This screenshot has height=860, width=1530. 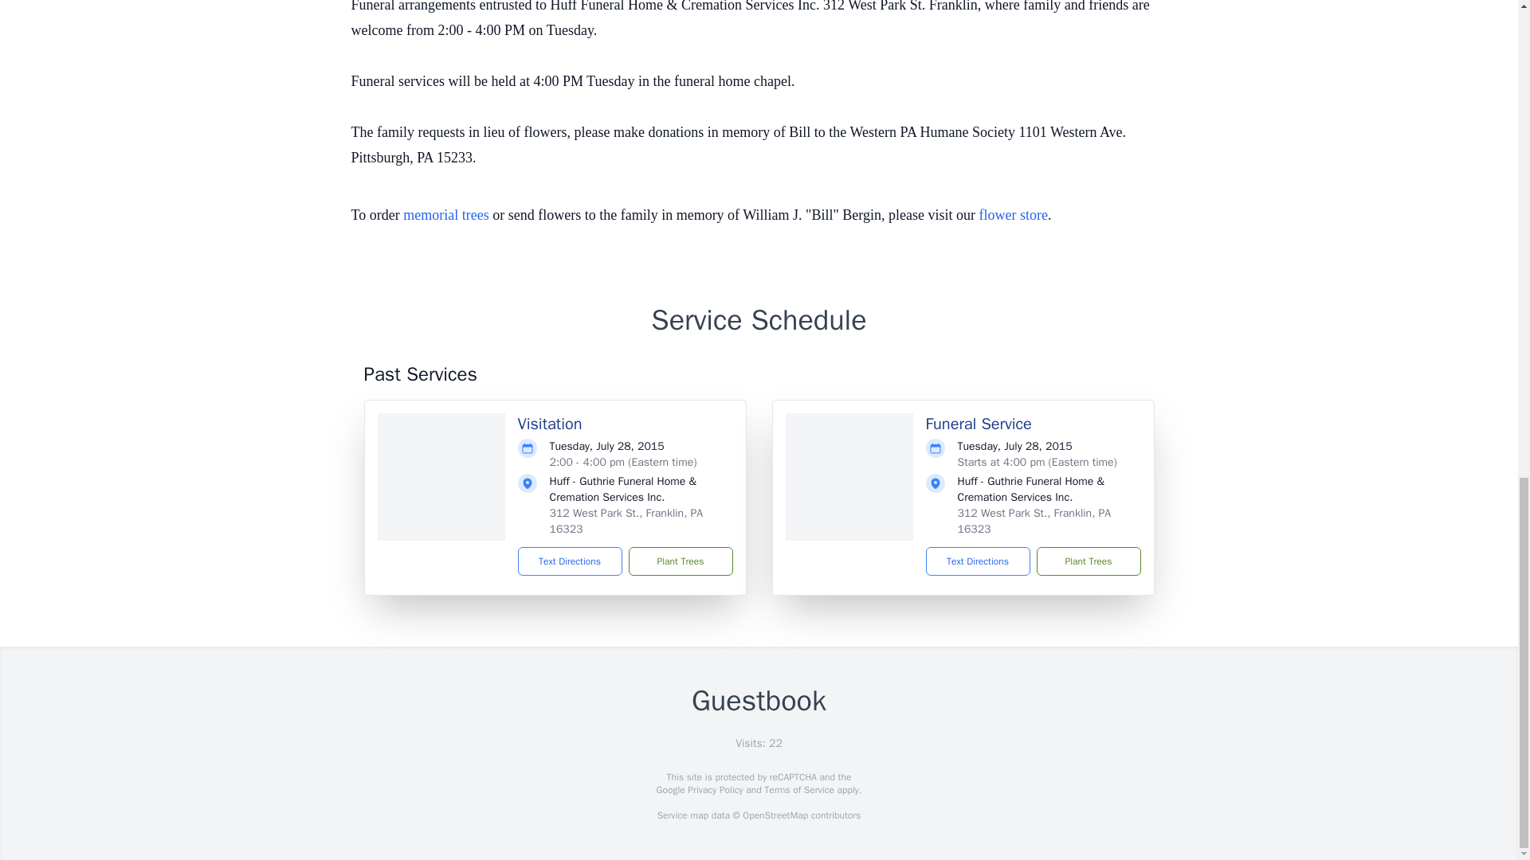 I want to click on Text Directions, so click(x=977, y=561).